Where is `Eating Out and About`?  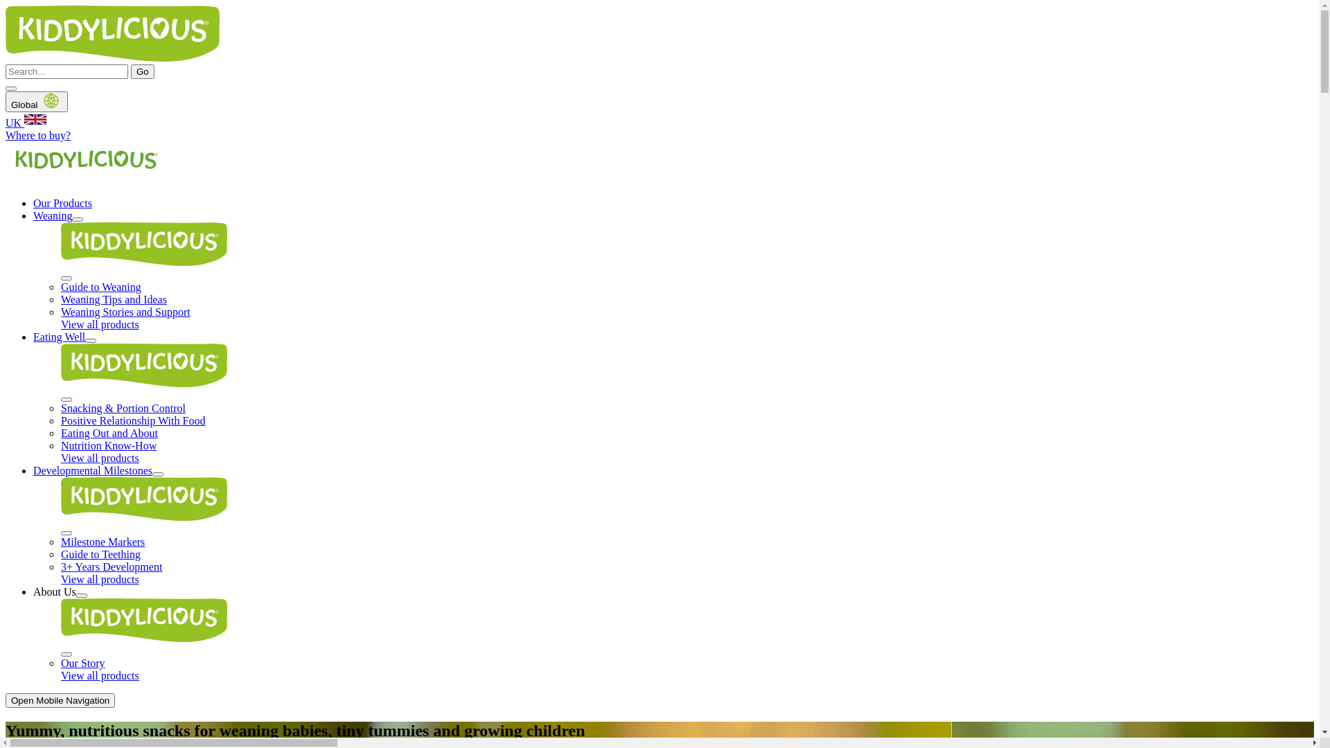
Eating Out and About is located at coordinates (109, 434).